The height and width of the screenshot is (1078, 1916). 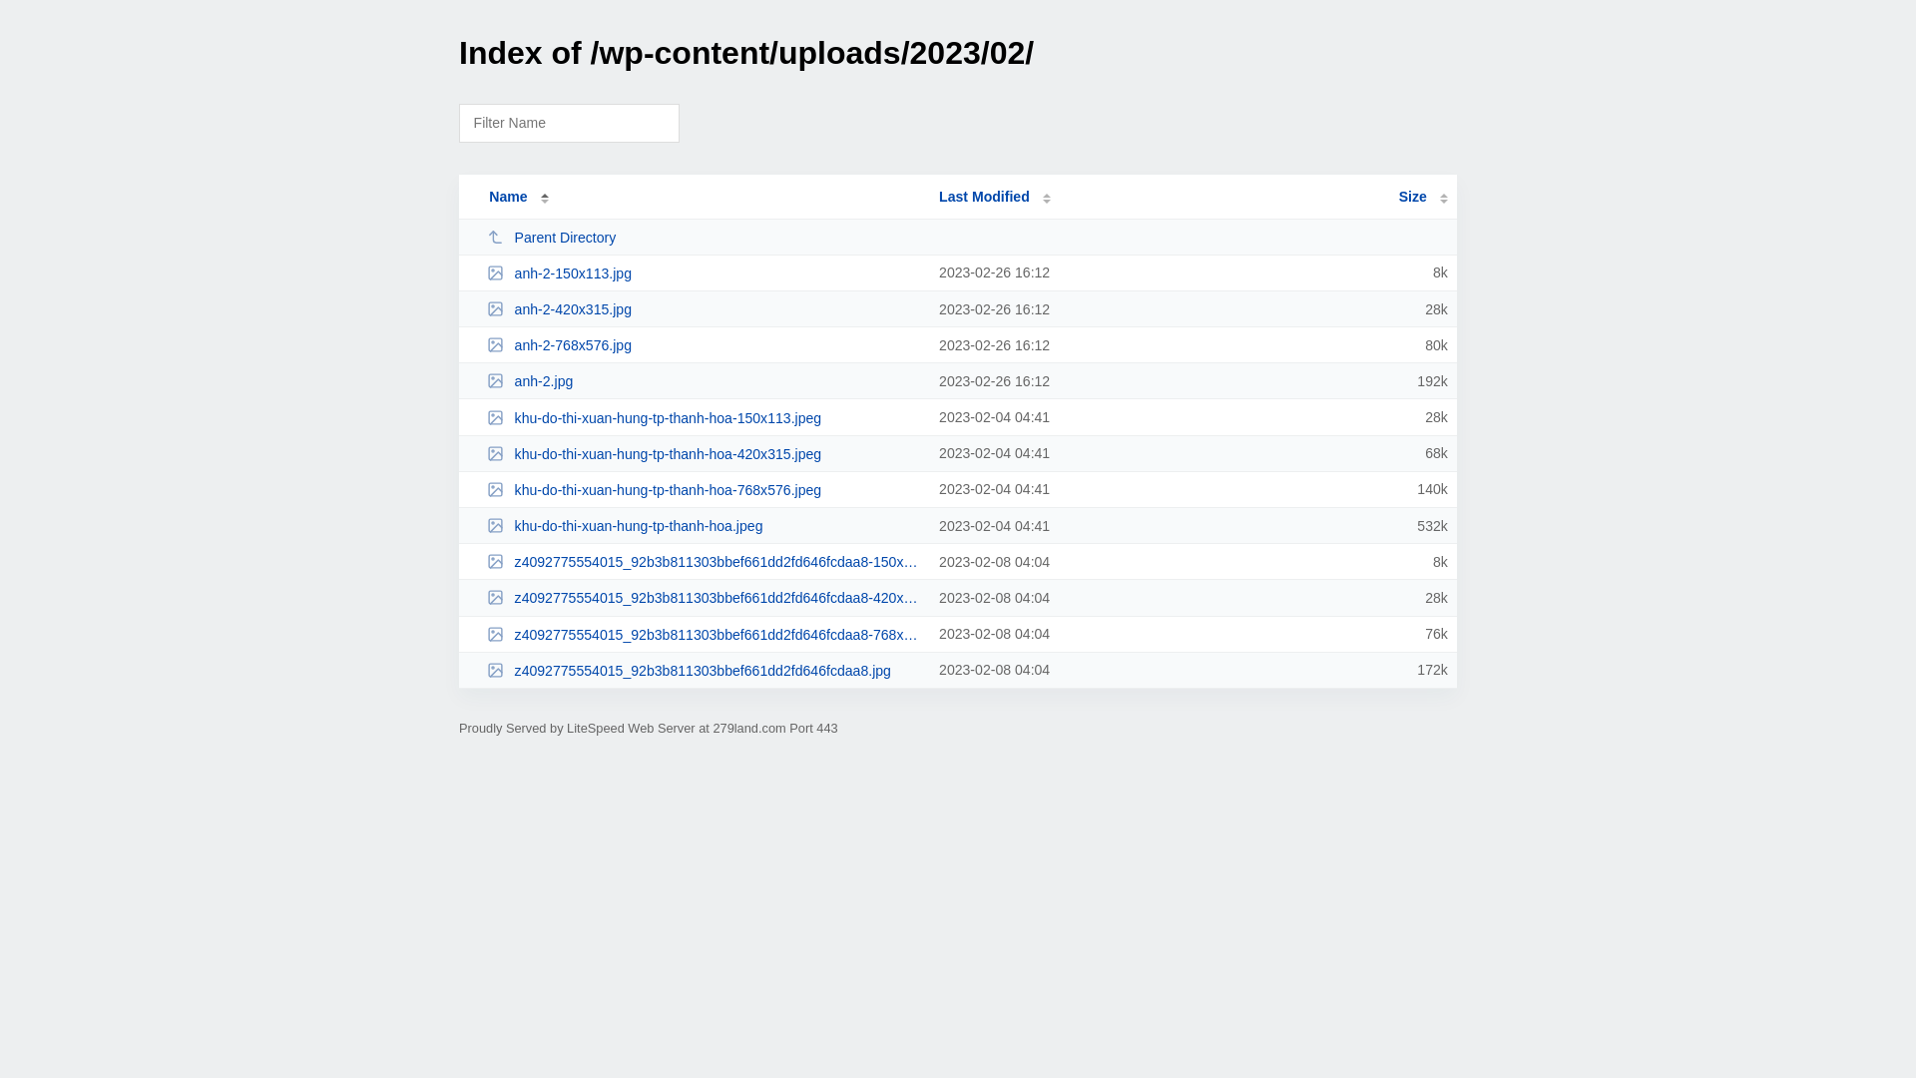 I want to click on z4092775554015_92b3b811303bbef661dd2fd646fcdaa8.jpg, so click(x=705, y=671).